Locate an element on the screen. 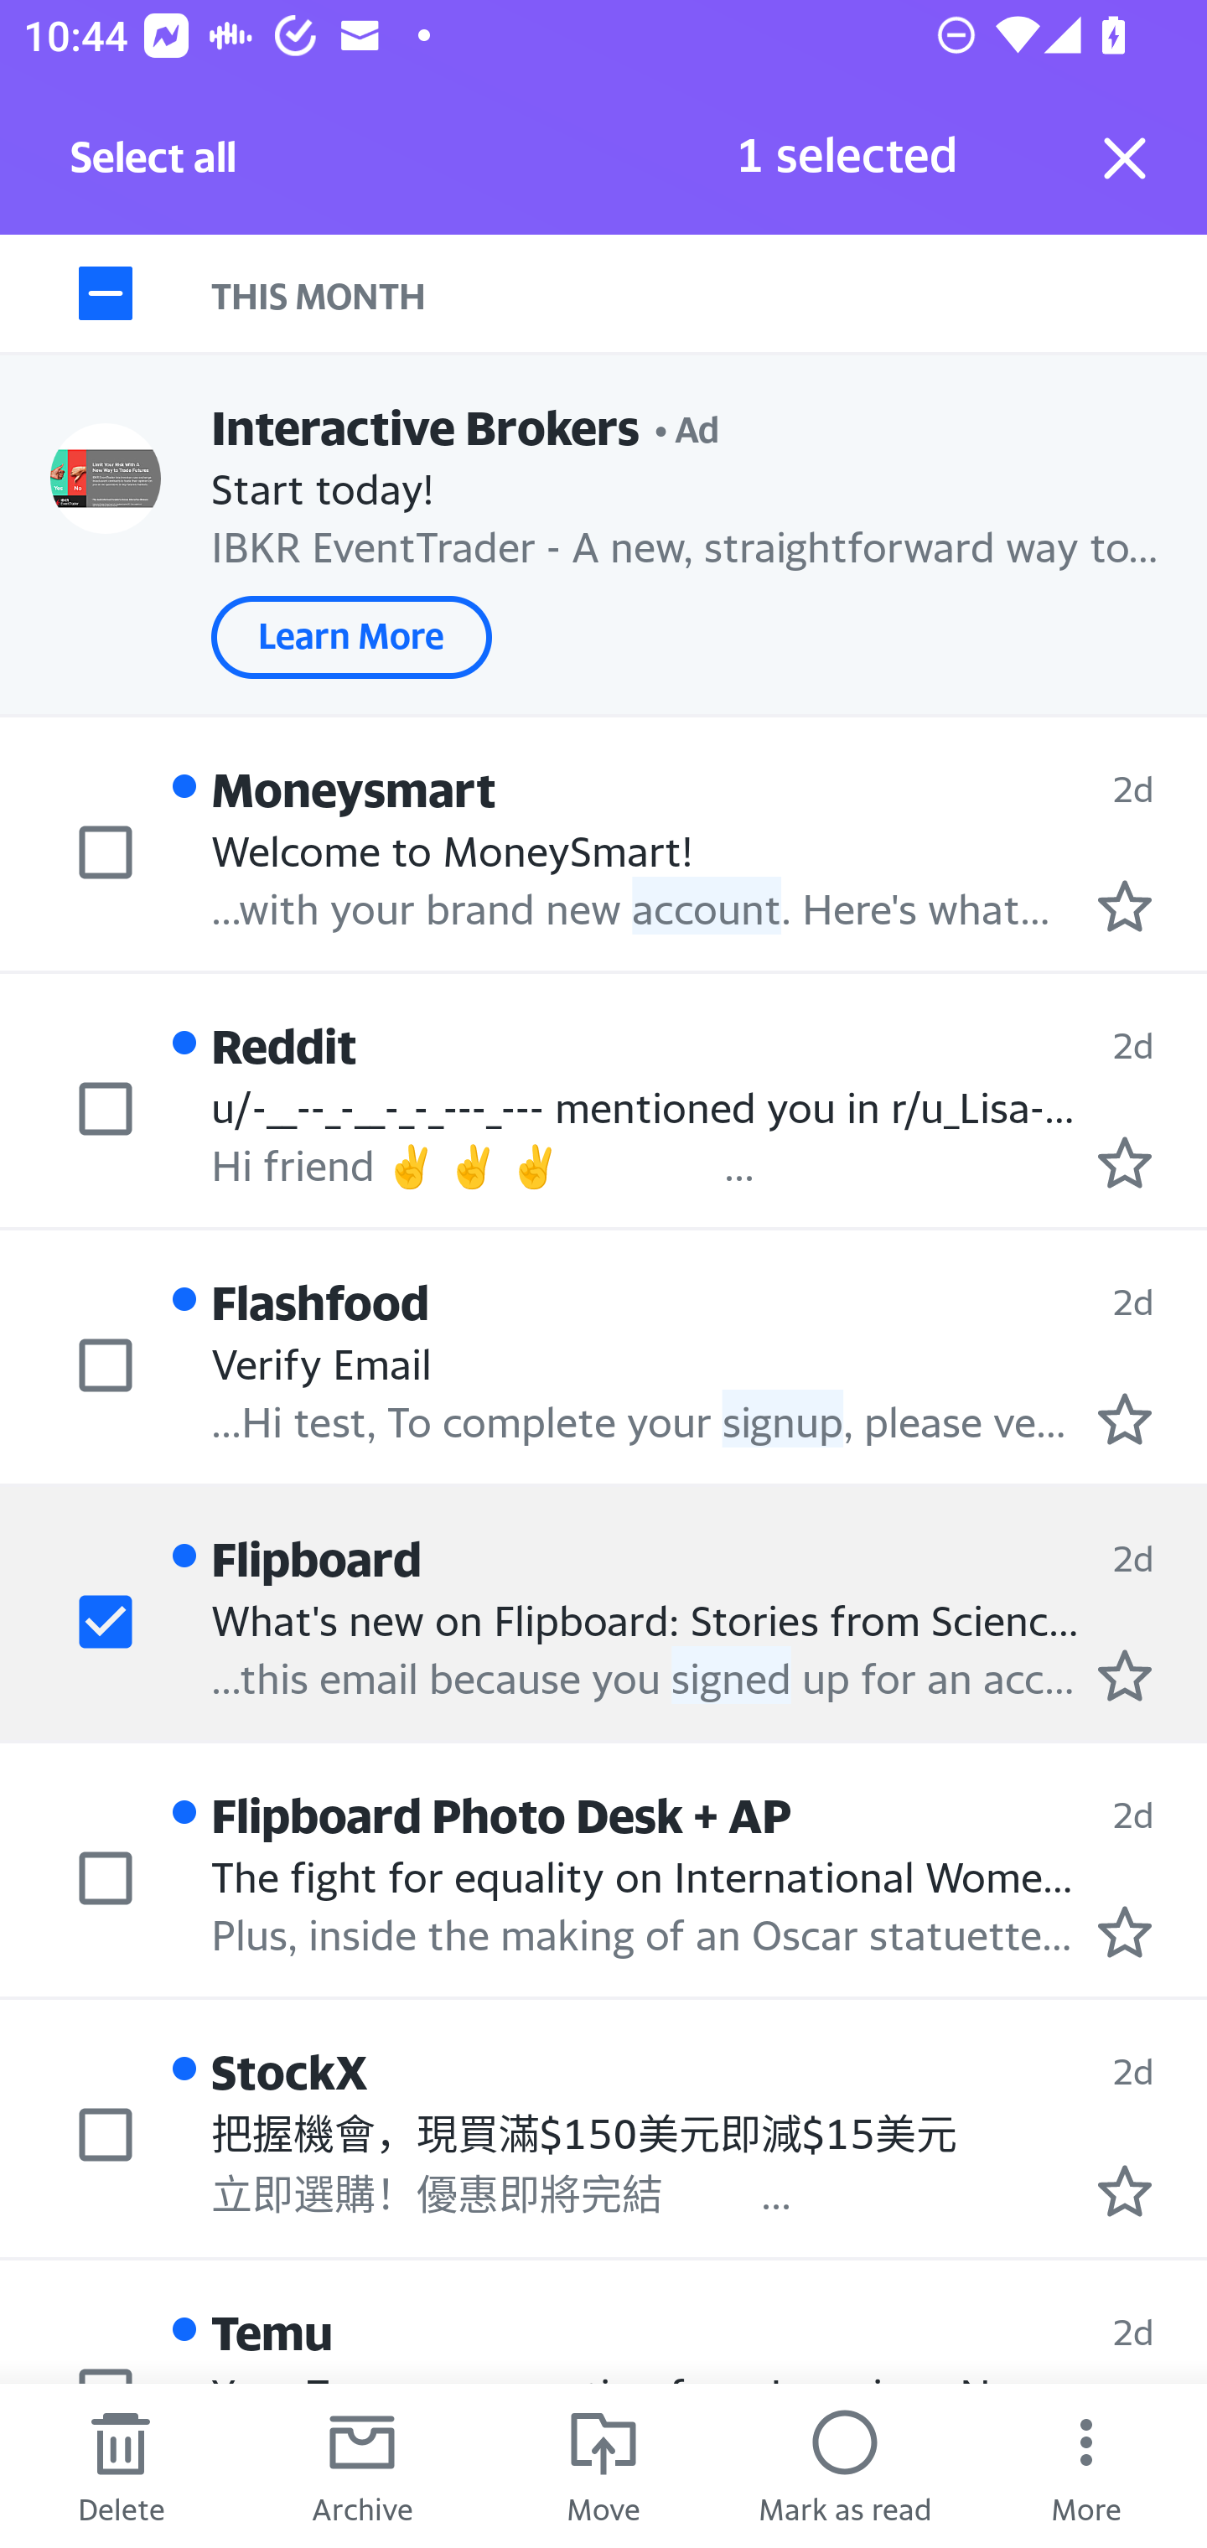  Exit selection mode is located at coordinates (1125, 158).